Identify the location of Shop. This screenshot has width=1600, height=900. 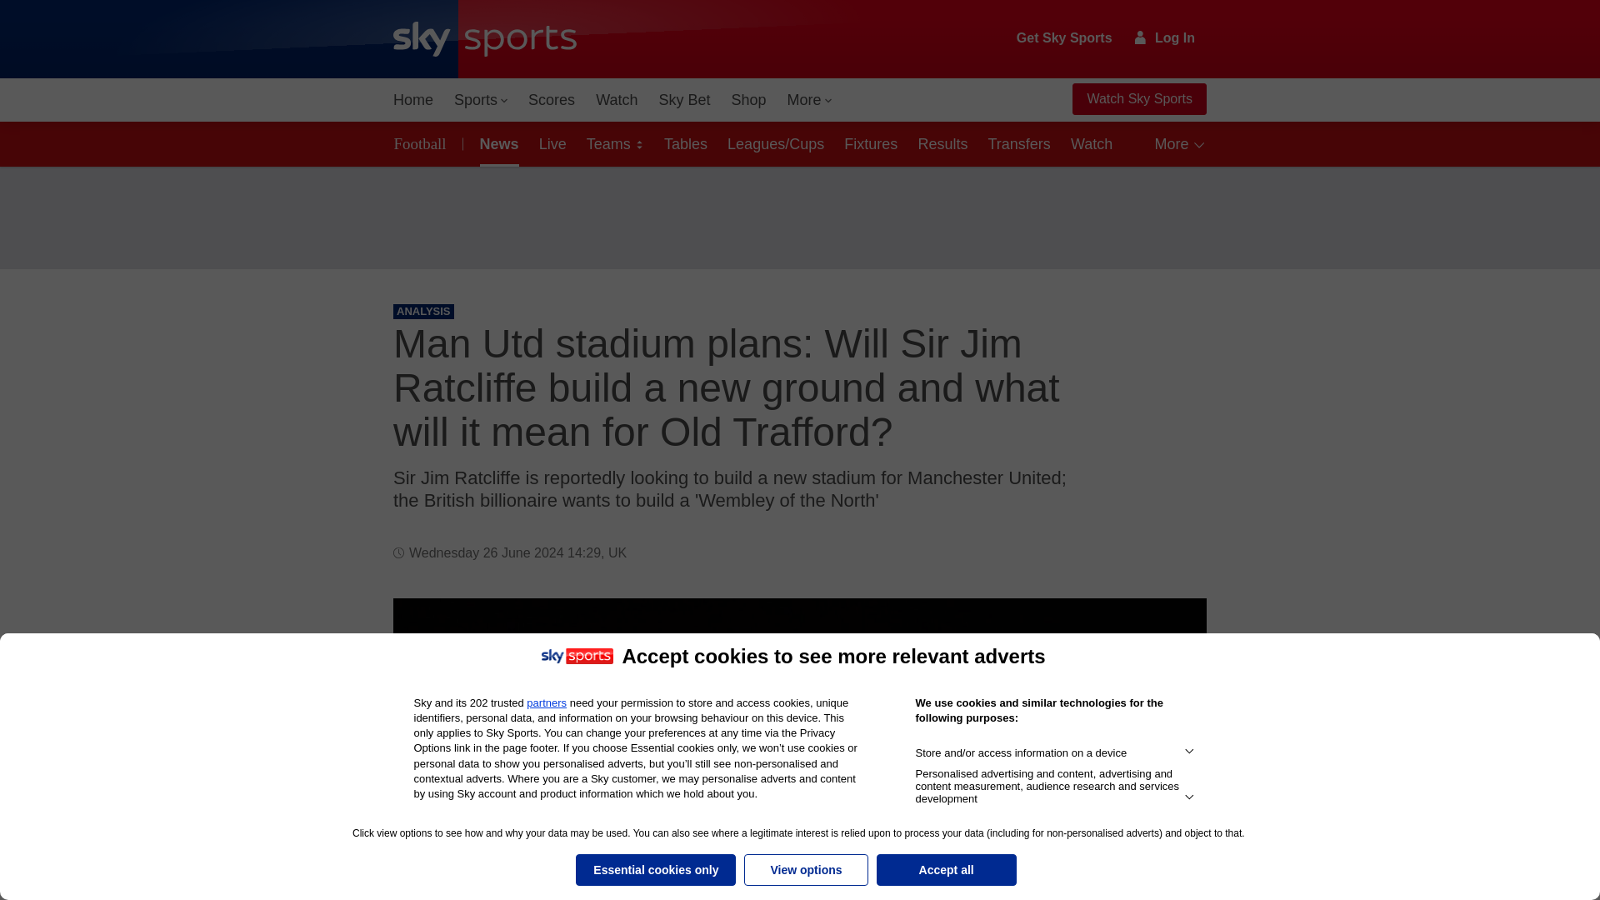
(748, 100).